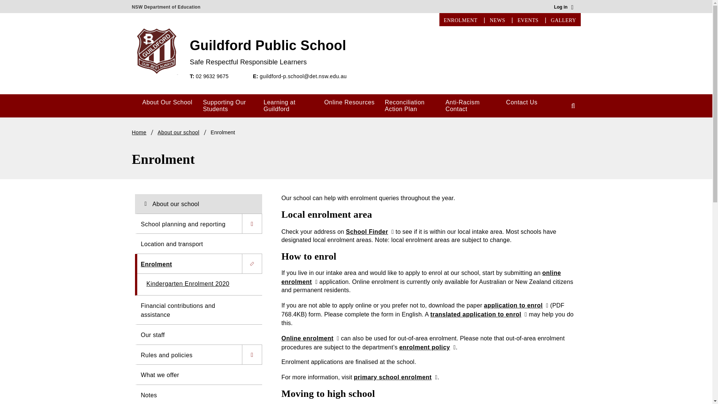 The image size is (718, 404). What do you see at coordinates (564, 7) in the screenshot?
I see `Log in` at bounding box center [564, 7].